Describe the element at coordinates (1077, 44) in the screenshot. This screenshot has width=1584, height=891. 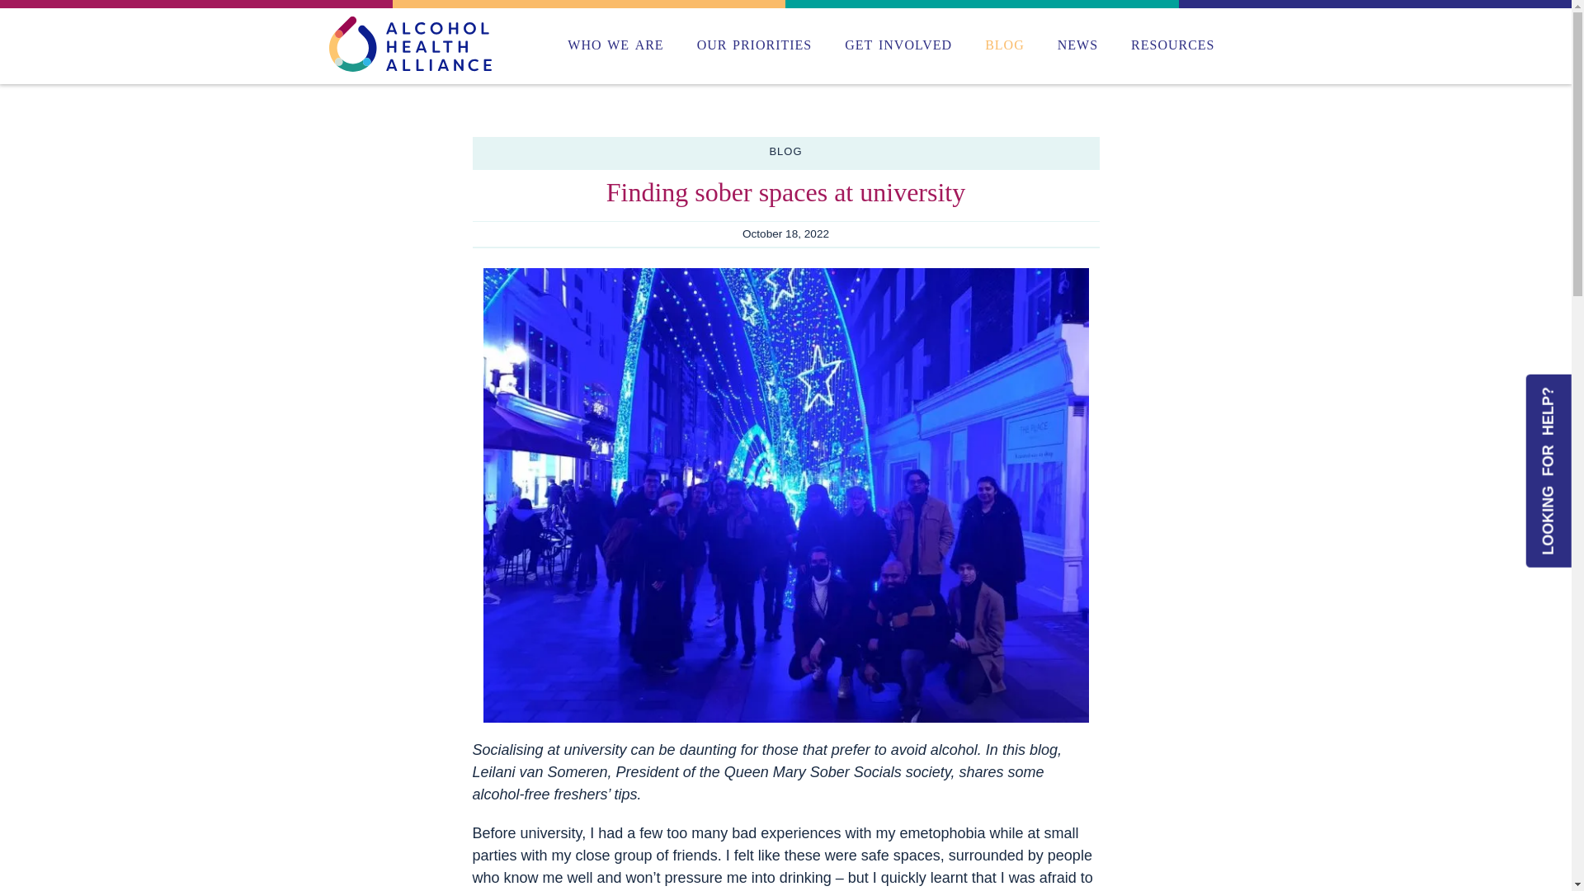
I see `news` at that location.